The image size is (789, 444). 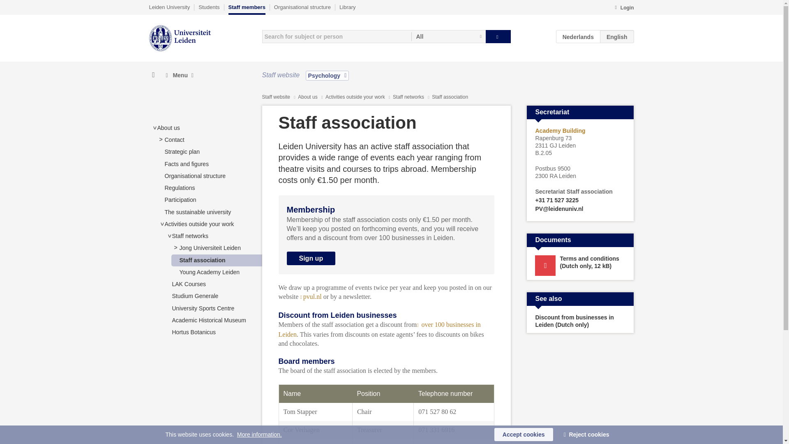 What do you see at coordinates (347, 7) in the screenshot?
I see `Library` at bounding box center [347, 7].